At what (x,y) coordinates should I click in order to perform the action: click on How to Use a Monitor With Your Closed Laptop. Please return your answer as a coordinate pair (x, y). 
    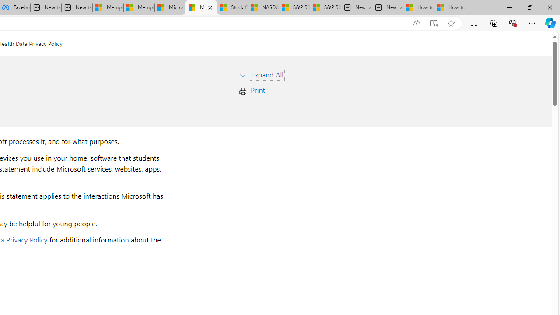
    Looking at the image, I should click on (450, 8).